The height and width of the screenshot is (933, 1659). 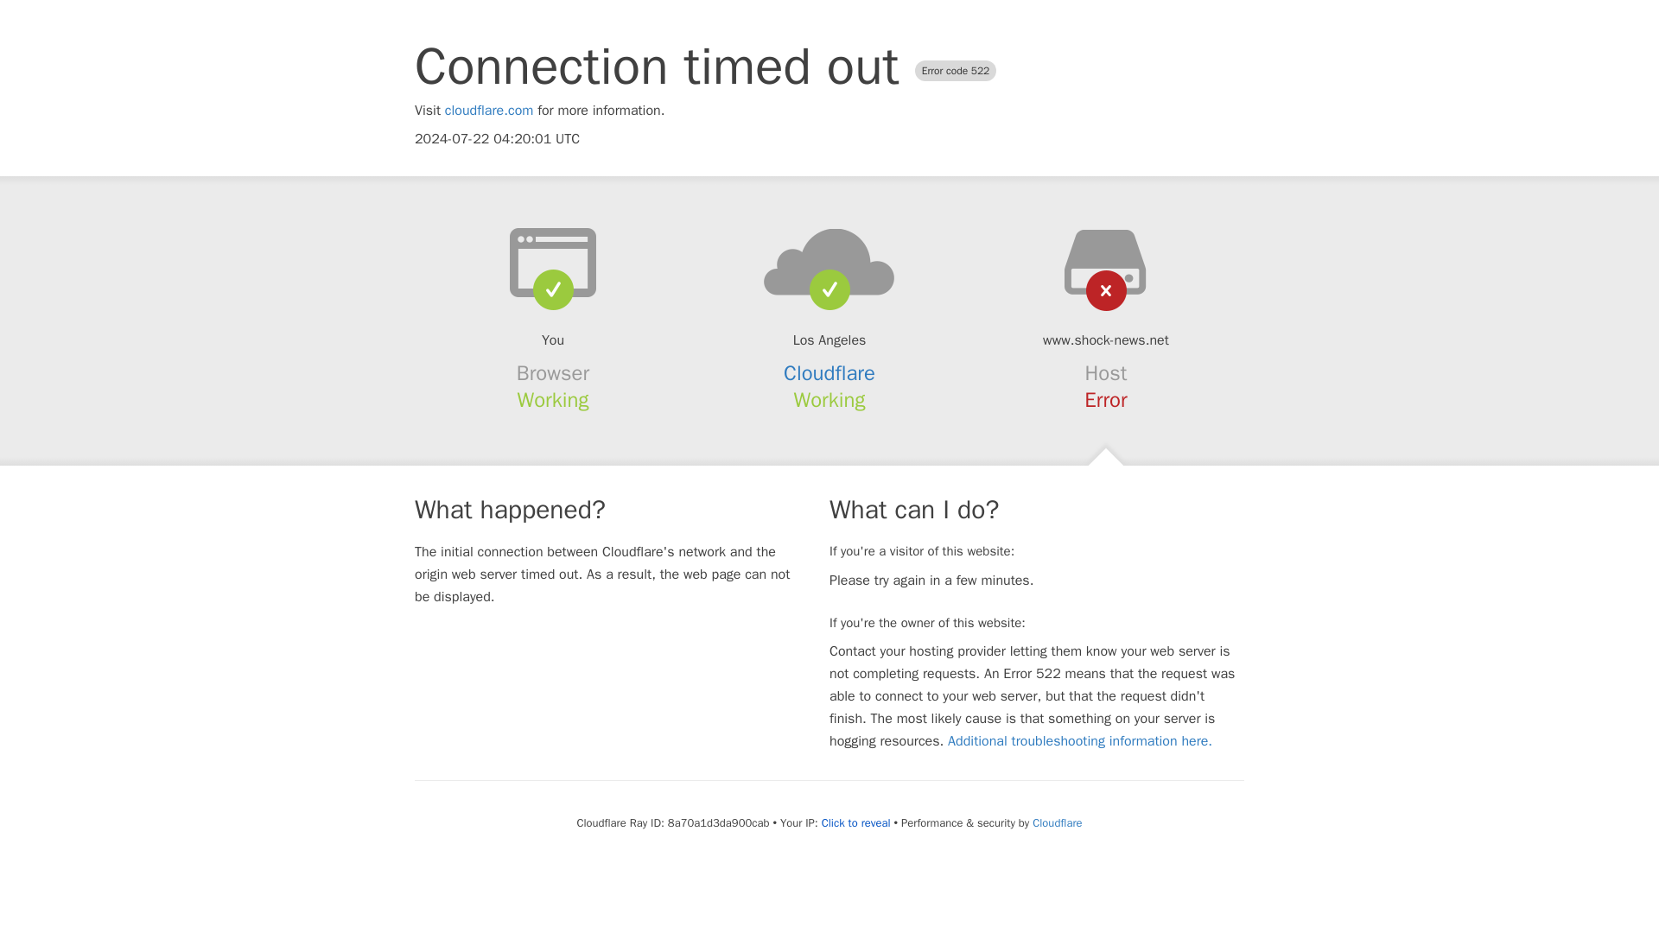 What do you see at coordinates (489, 111) in the screenshot?
I see `cloudflare.com` at bounding box center [489, 111].